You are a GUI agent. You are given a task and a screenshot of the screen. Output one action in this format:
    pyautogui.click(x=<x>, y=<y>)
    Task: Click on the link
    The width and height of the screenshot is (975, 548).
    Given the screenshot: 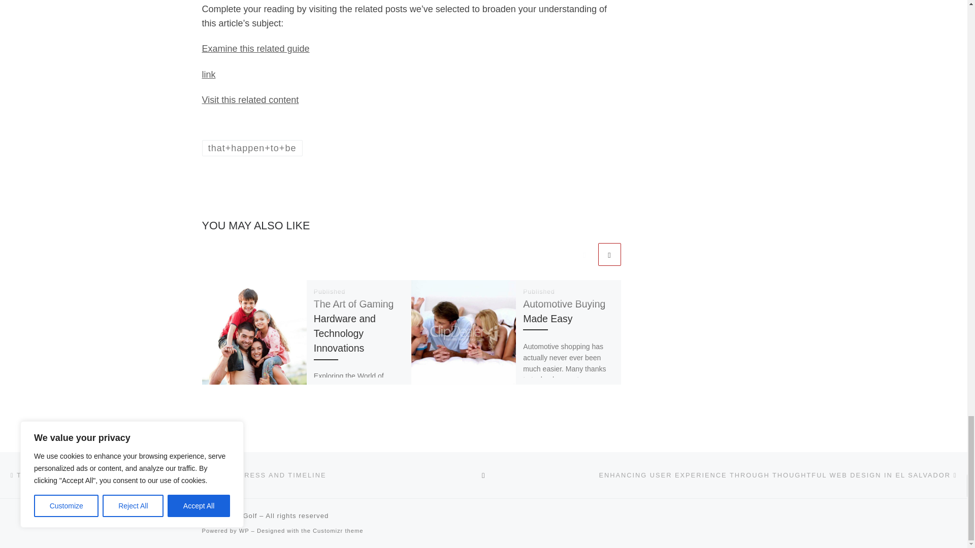 What is the action you would take?
    pyautogui.click(x=208, y=74)
    